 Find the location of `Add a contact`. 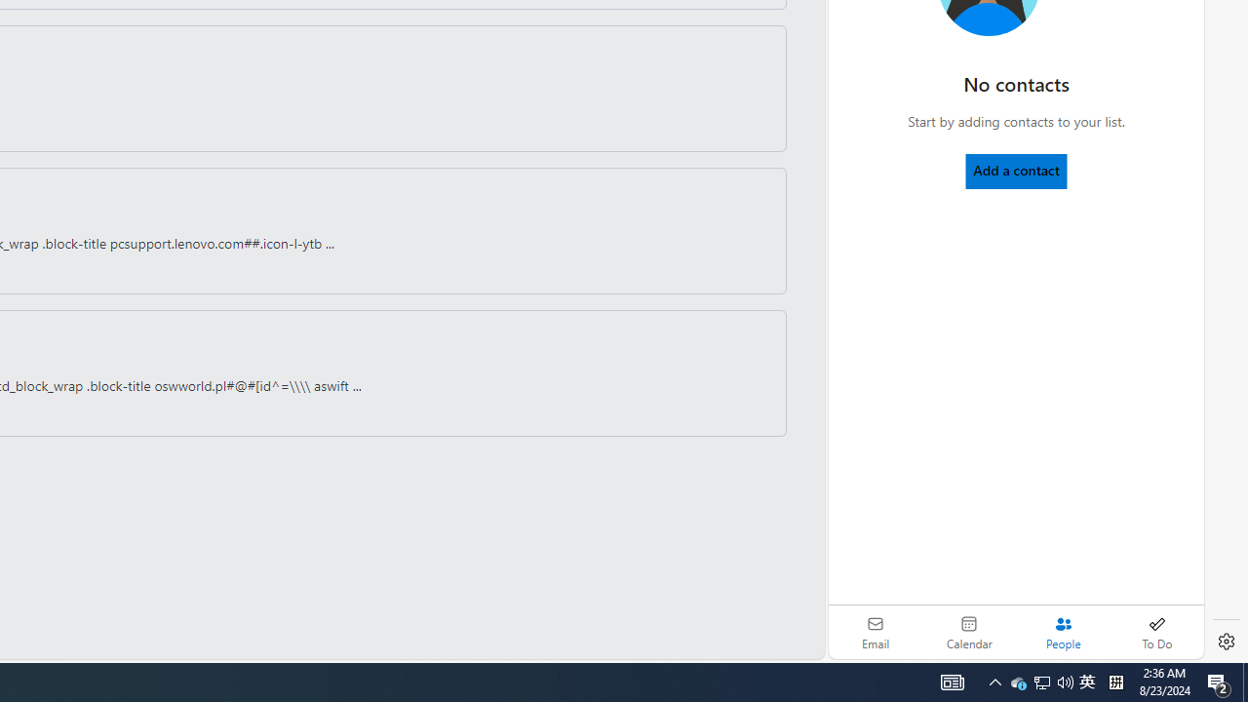

Add a contact is located at coordinates (1016, 170).